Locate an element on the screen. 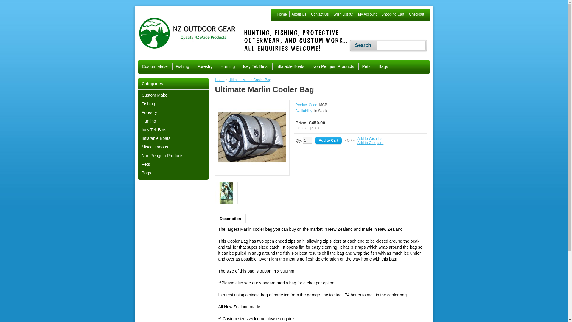  About Us is located at coordinates (298, 14).